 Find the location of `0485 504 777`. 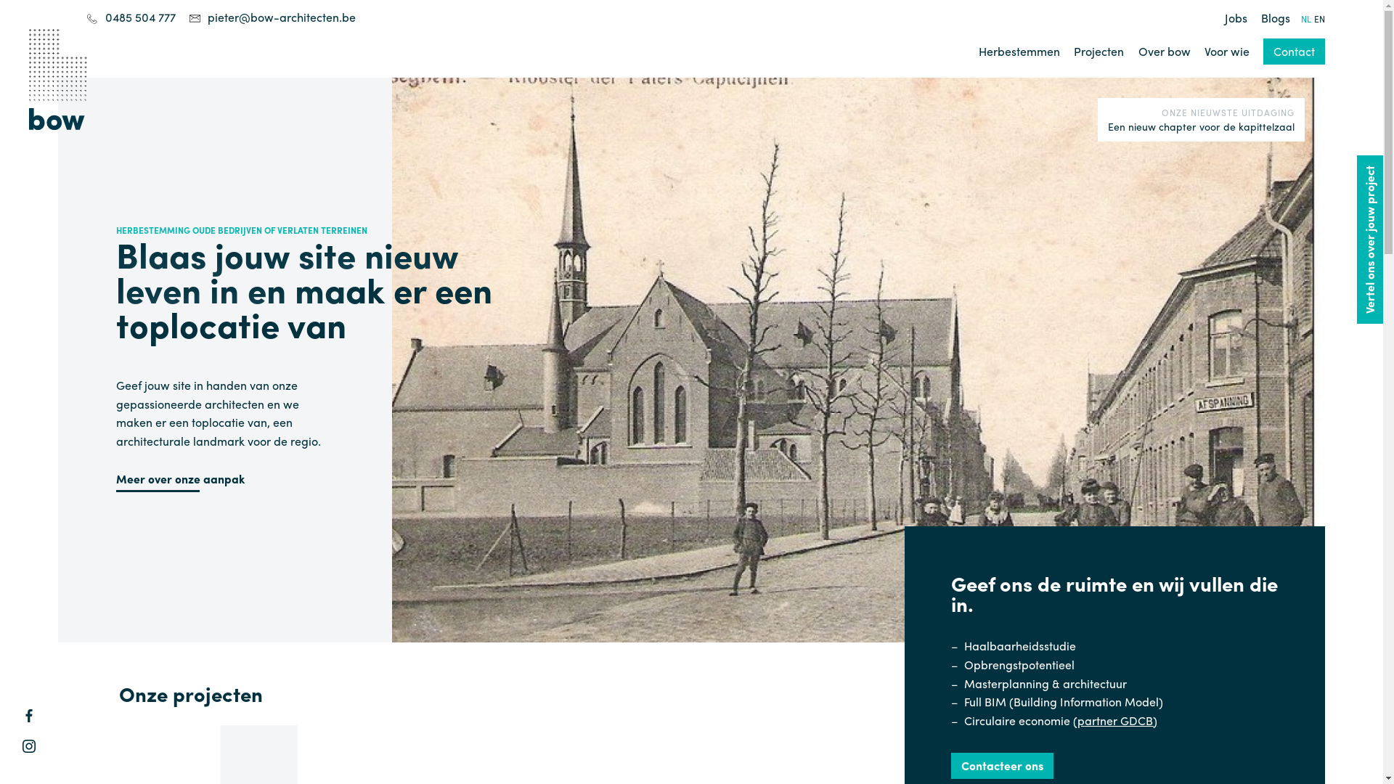

0485 504 777 is located at coordinates (141, 17).